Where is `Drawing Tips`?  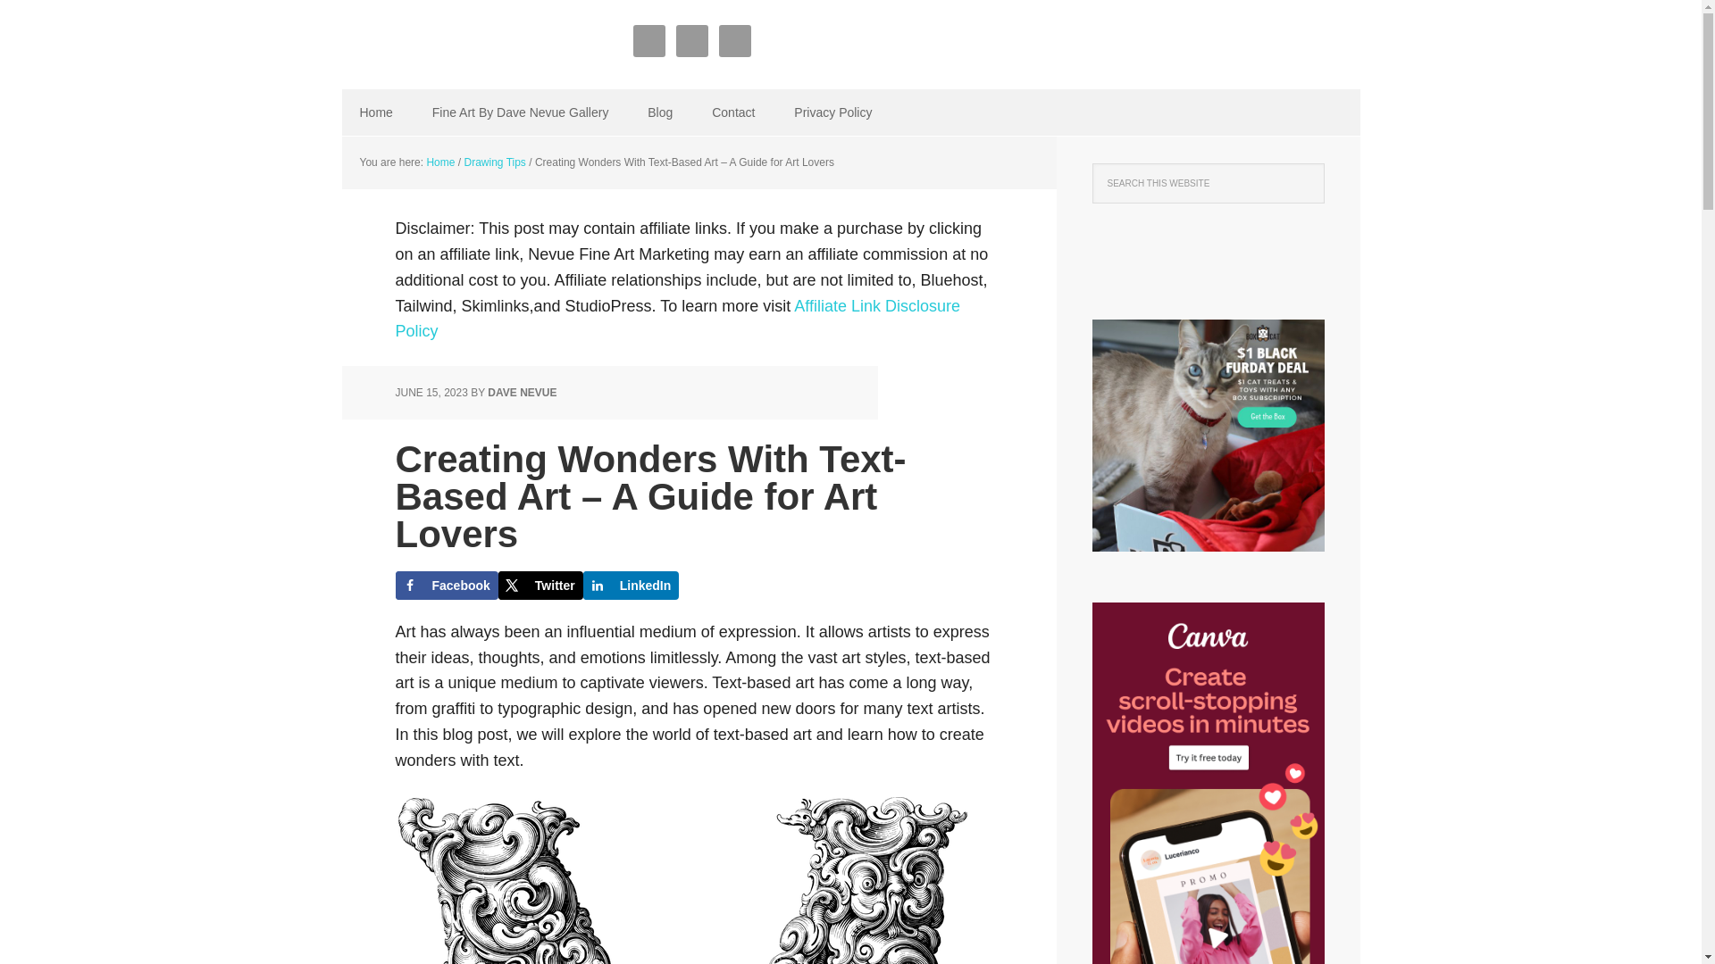
Drawing Tips is located at coordinates (495, 162).